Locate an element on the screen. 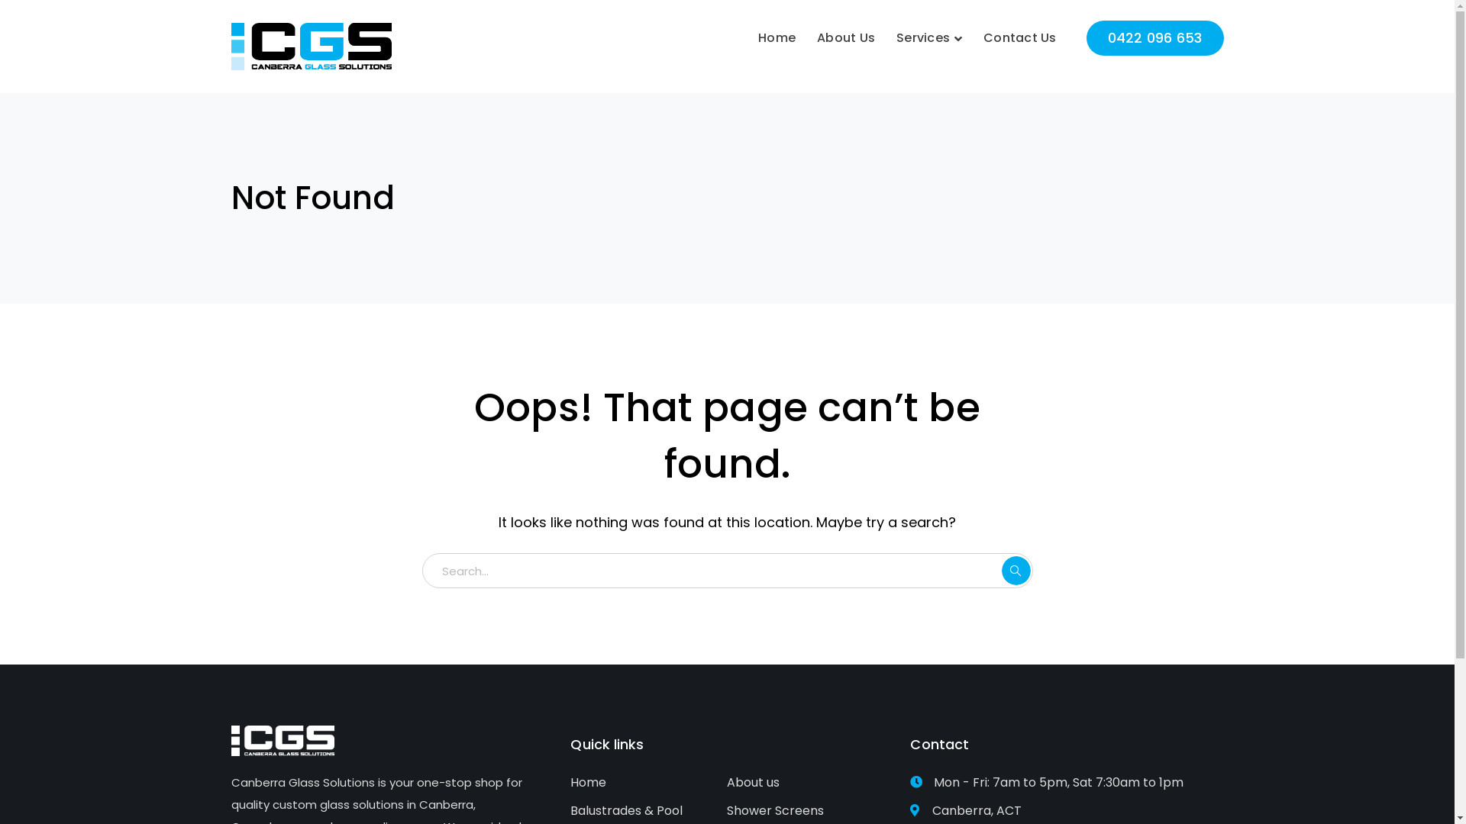 This screenshot has width=1466, height=824. Canberra, ACT is located at coordinates (1067, 812).